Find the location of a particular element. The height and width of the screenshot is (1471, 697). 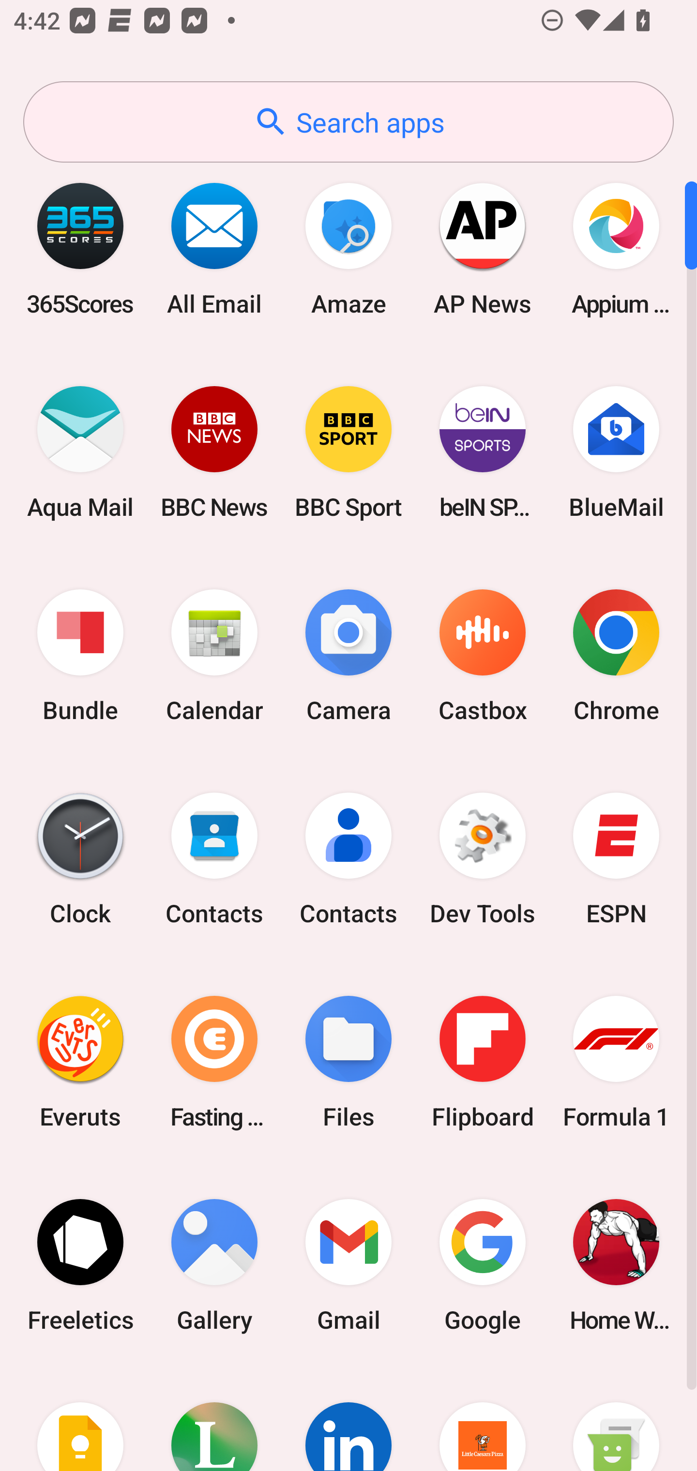

Camera is located at coordinates (348, 656).